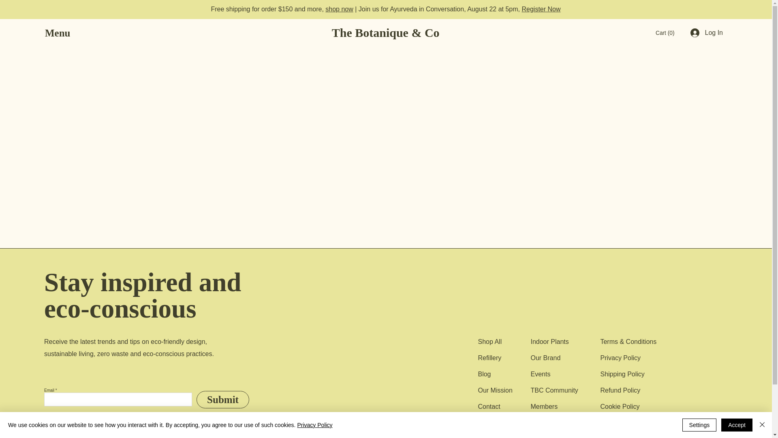 Image resolution: width=778 pixels, height=438 pixels. I want to click on Indoor Plants, so click(549, 341).